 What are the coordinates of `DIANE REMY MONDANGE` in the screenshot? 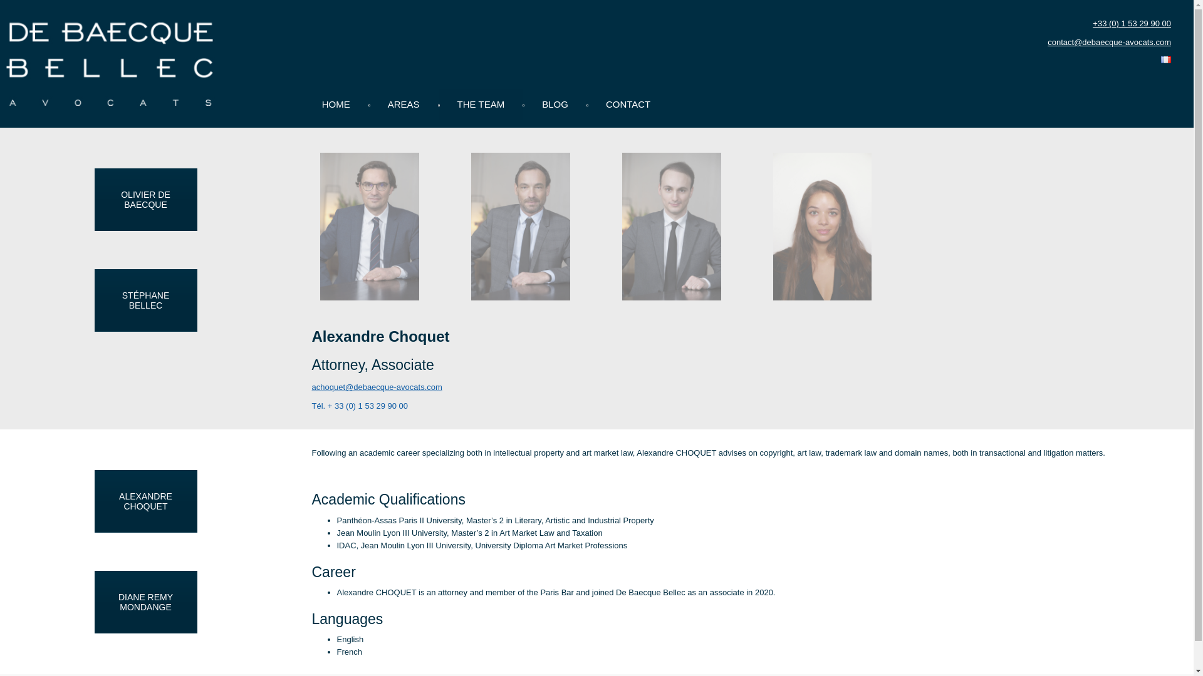 It's located at (145, 602).